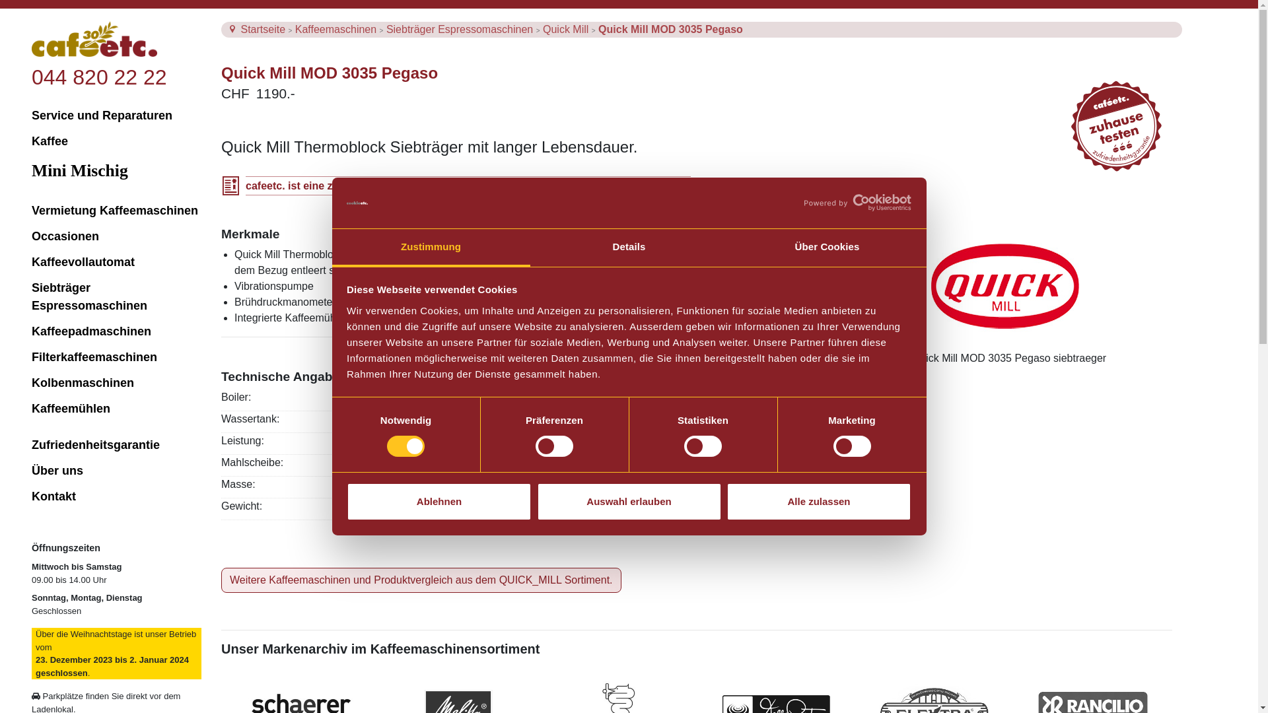  Describe the element at coordinates (116, 358) in the screenshot. I see `Filterkaffeemaschinen` at that location.